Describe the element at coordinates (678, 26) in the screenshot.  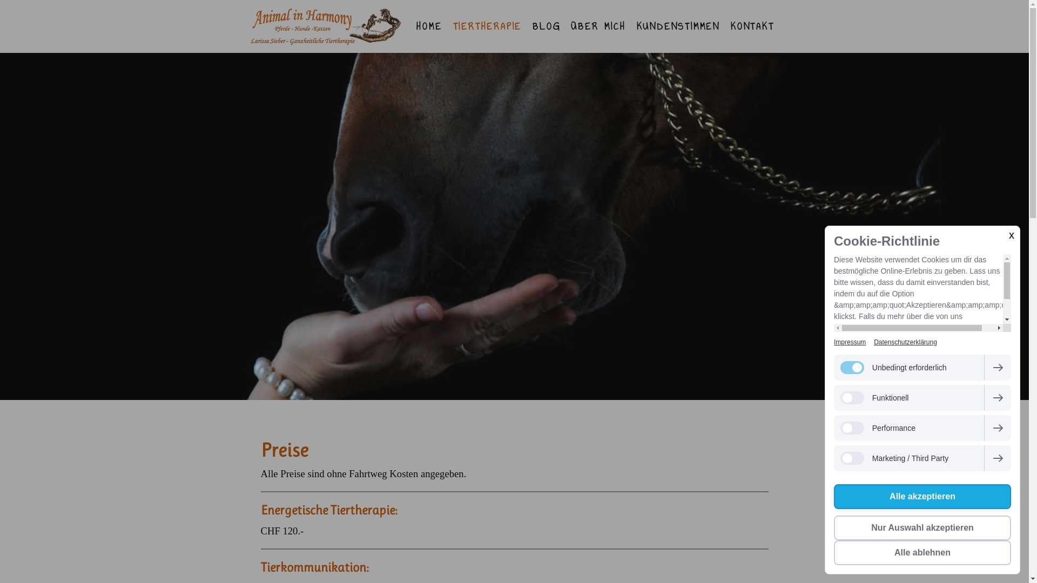
I see `KUNDENSTIMMEN` at that location.